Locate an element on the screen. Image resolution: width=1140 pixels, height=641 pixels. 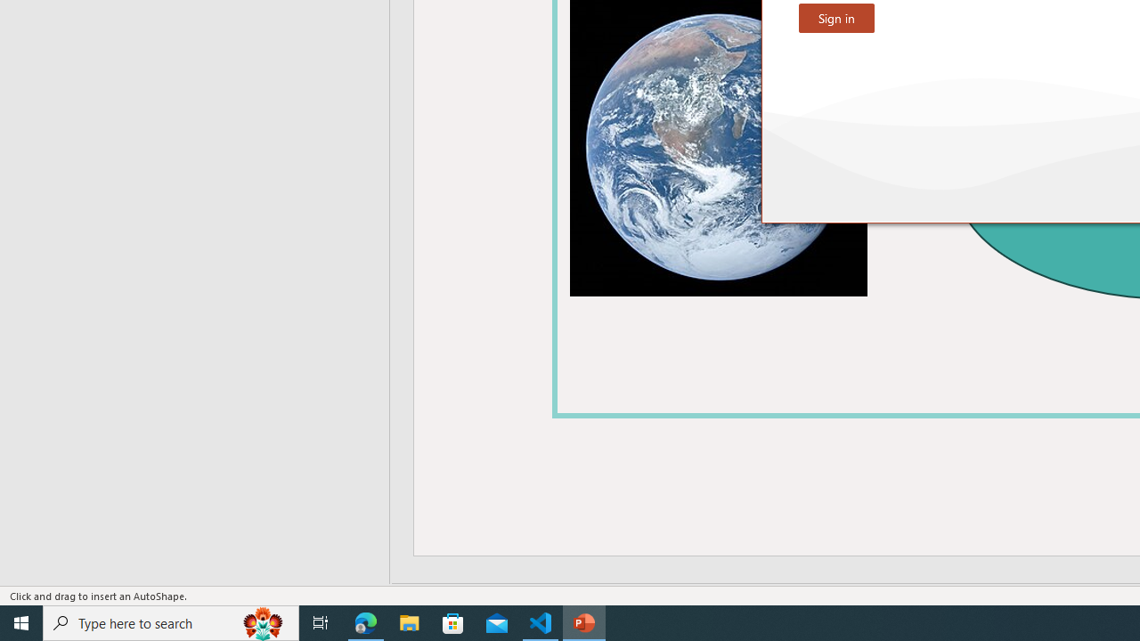
Microsoft Edge - 1 running window is located at coordinates (366, 623).